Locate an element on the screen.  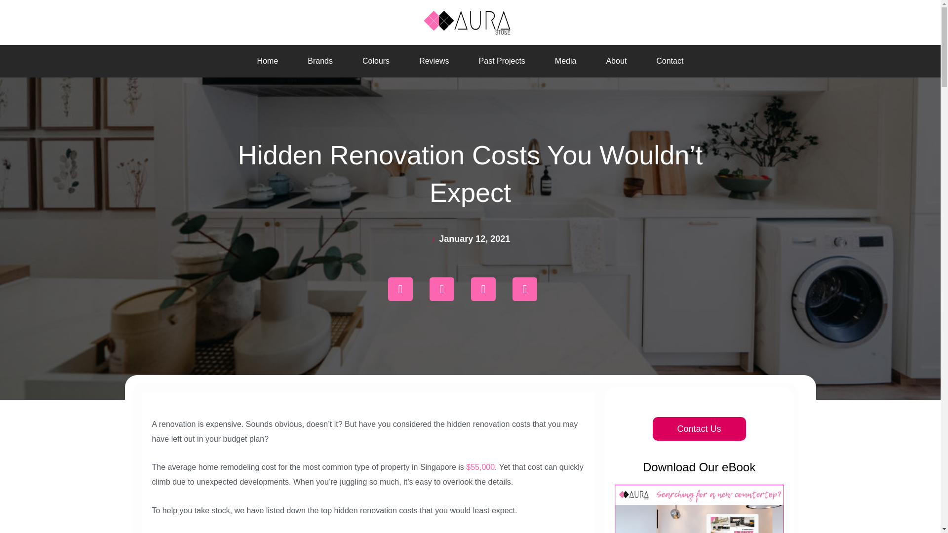
Media is located at coordinates (566, 61).